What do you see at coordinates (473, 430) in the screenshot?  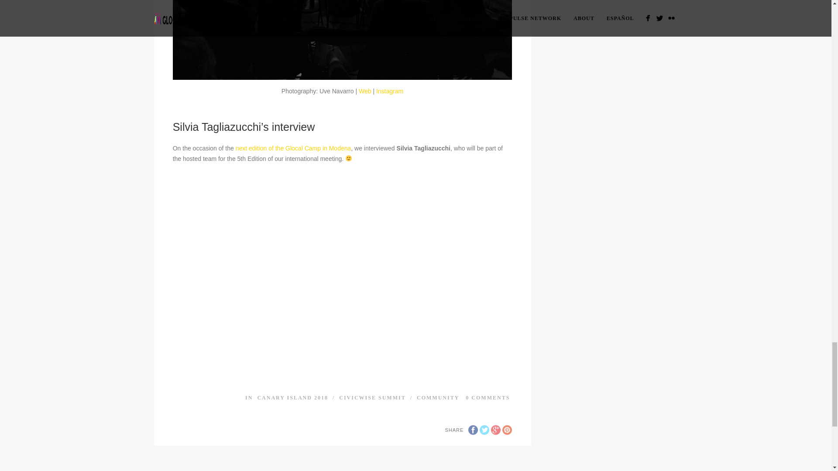 I see `Facebook` at bounding box center [473, 430].